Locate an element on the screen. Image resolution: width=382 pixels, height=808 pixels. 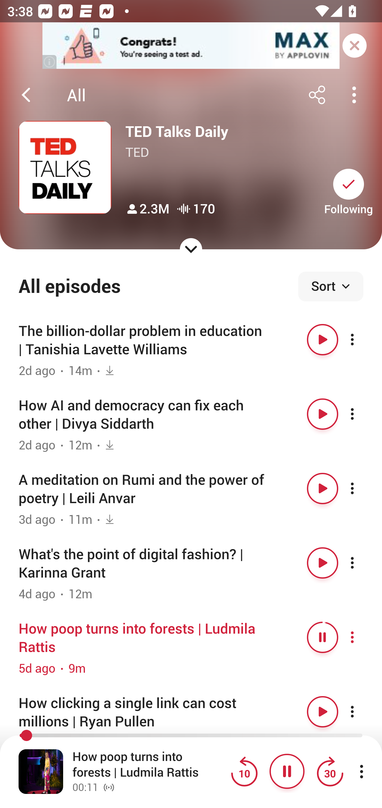
Pause button is located at coordinates (323, 637).